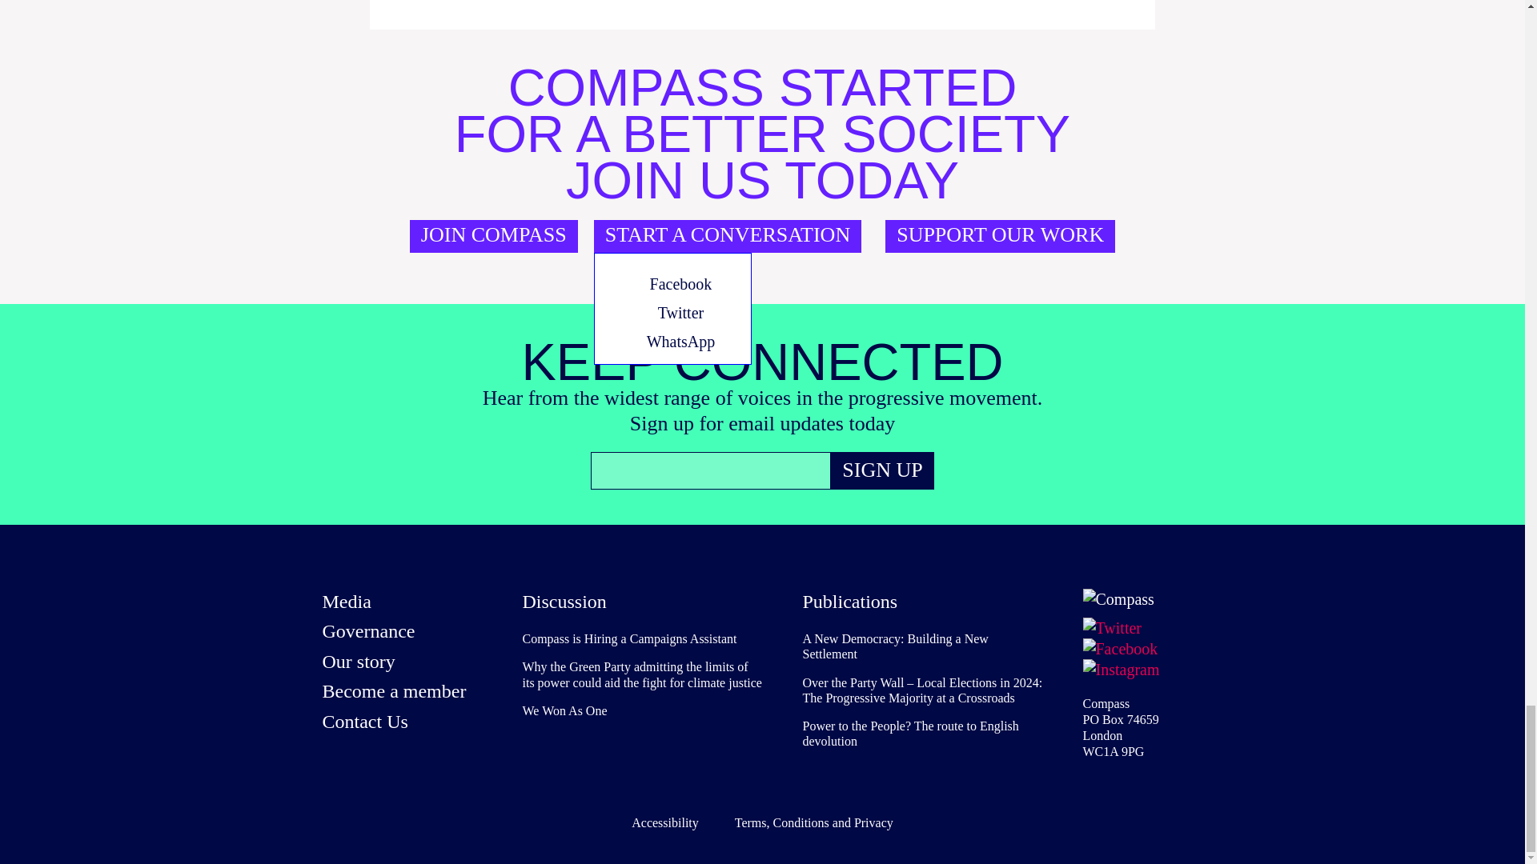 The height and width of the screenshot is (864, 1537). Describe the element at coordinates (1000, 237) in the screenshot. I see `Donate to compass` at that location.